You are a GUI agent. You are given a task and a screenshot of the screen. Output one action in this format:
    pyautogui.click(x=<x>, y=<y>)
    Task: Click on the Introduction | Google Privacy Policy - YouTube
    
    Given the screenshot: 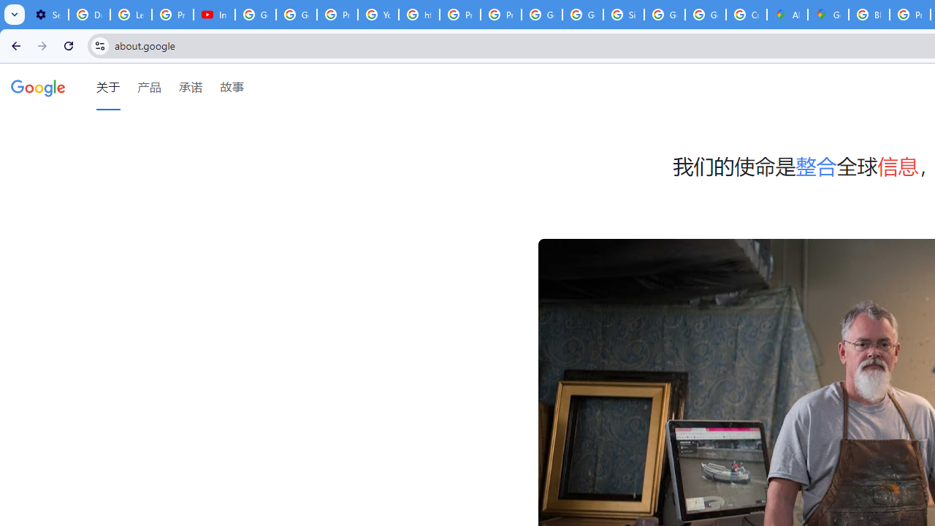 What is the action you would take?
    pyautogui.click(x=215, y=15)
    